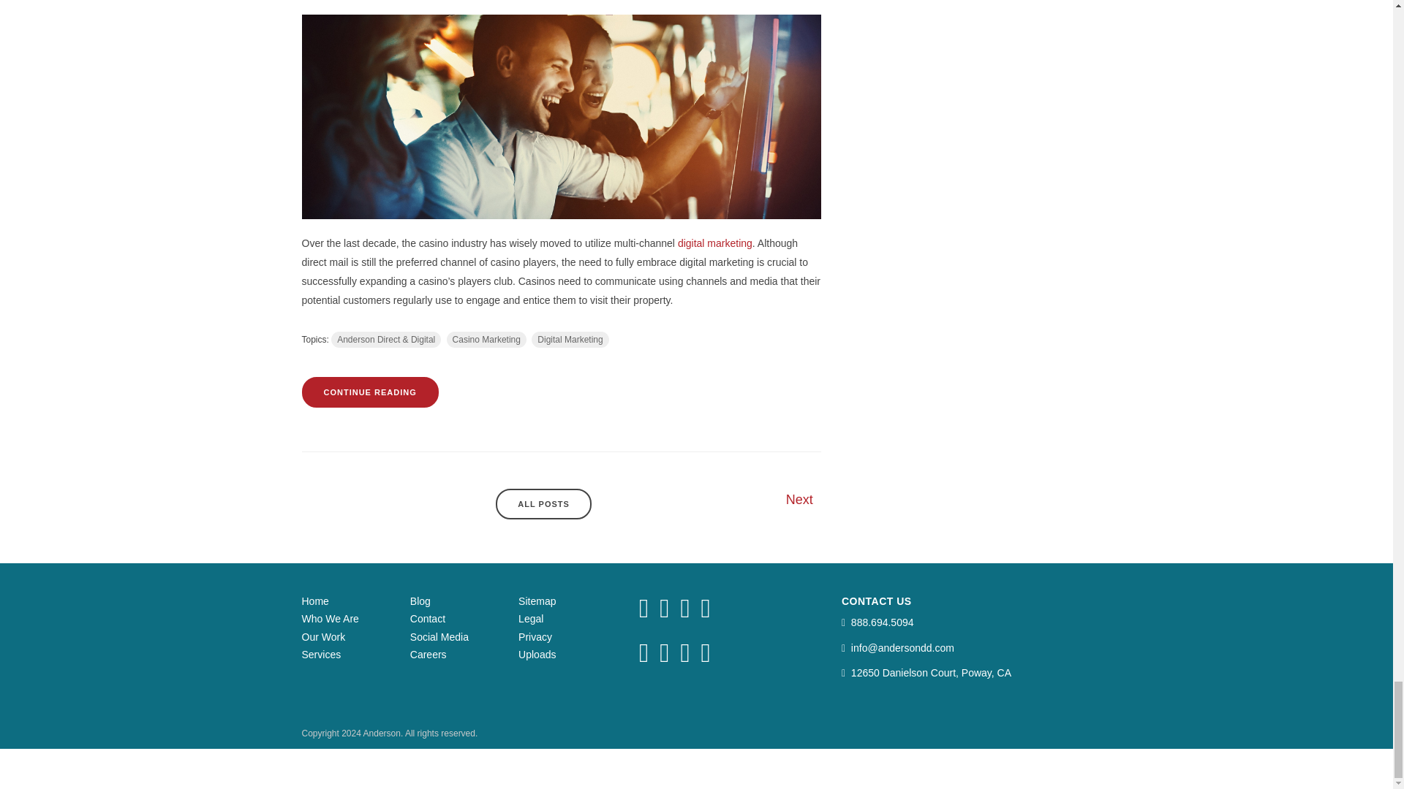 This screenshot has width=1404, height=789. Describe the element at coordinates (439, 636) in the screenshot. I see `Social Media` at that location.